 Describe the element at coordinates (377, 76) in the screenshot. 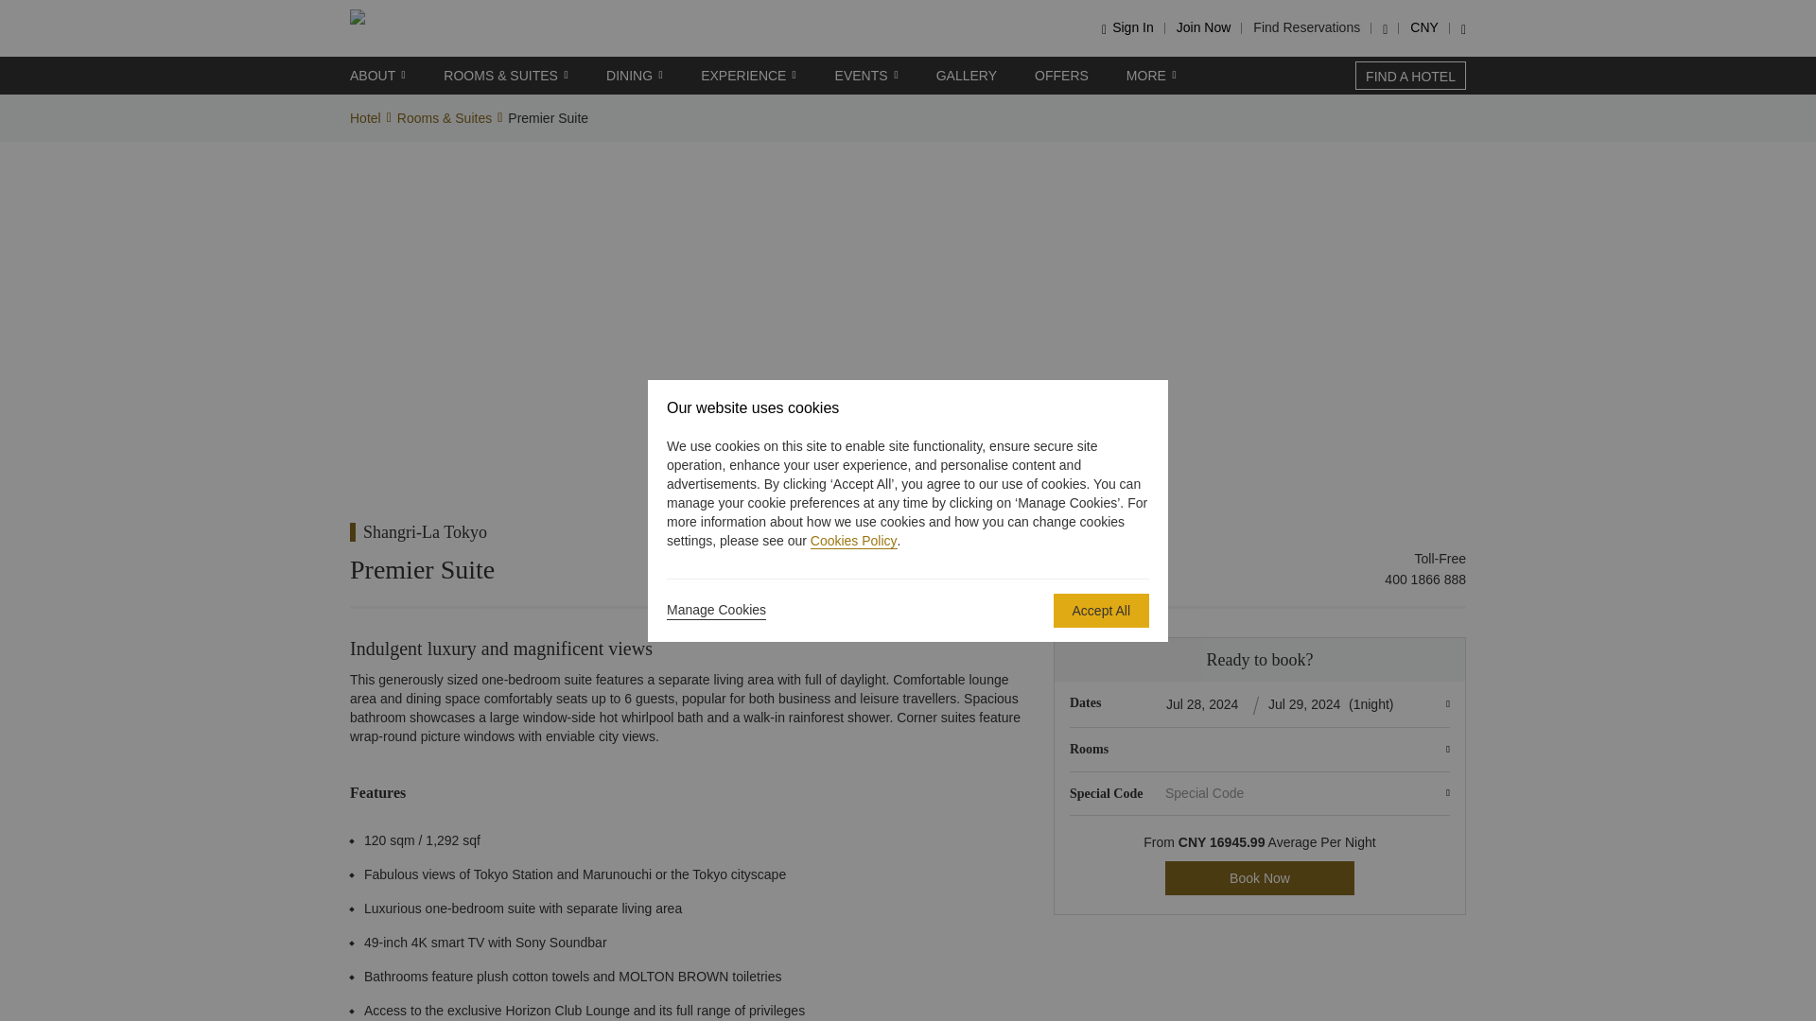

I see `ABOUT` at that location.